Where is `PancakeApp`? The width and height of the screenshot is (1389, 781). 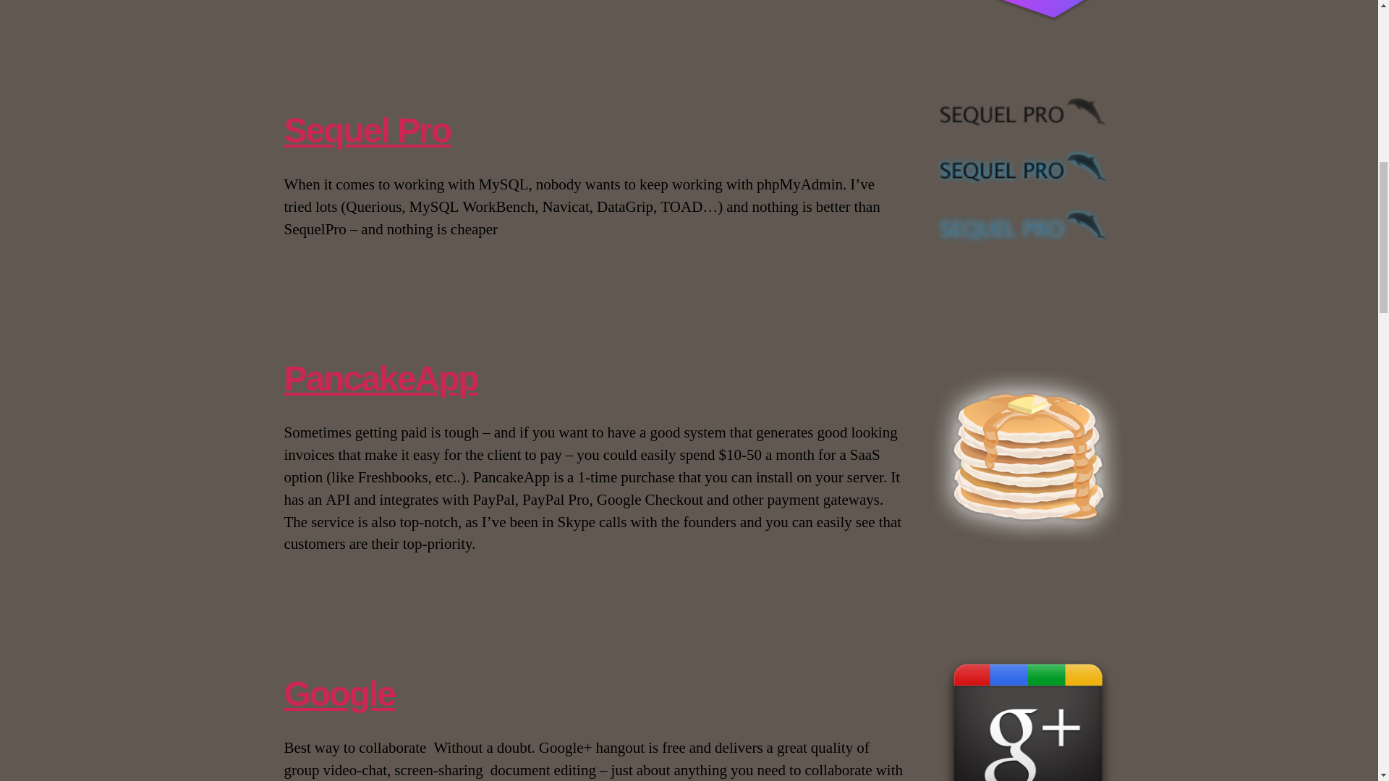 PancakeApp is located at coordinates (381, 377).